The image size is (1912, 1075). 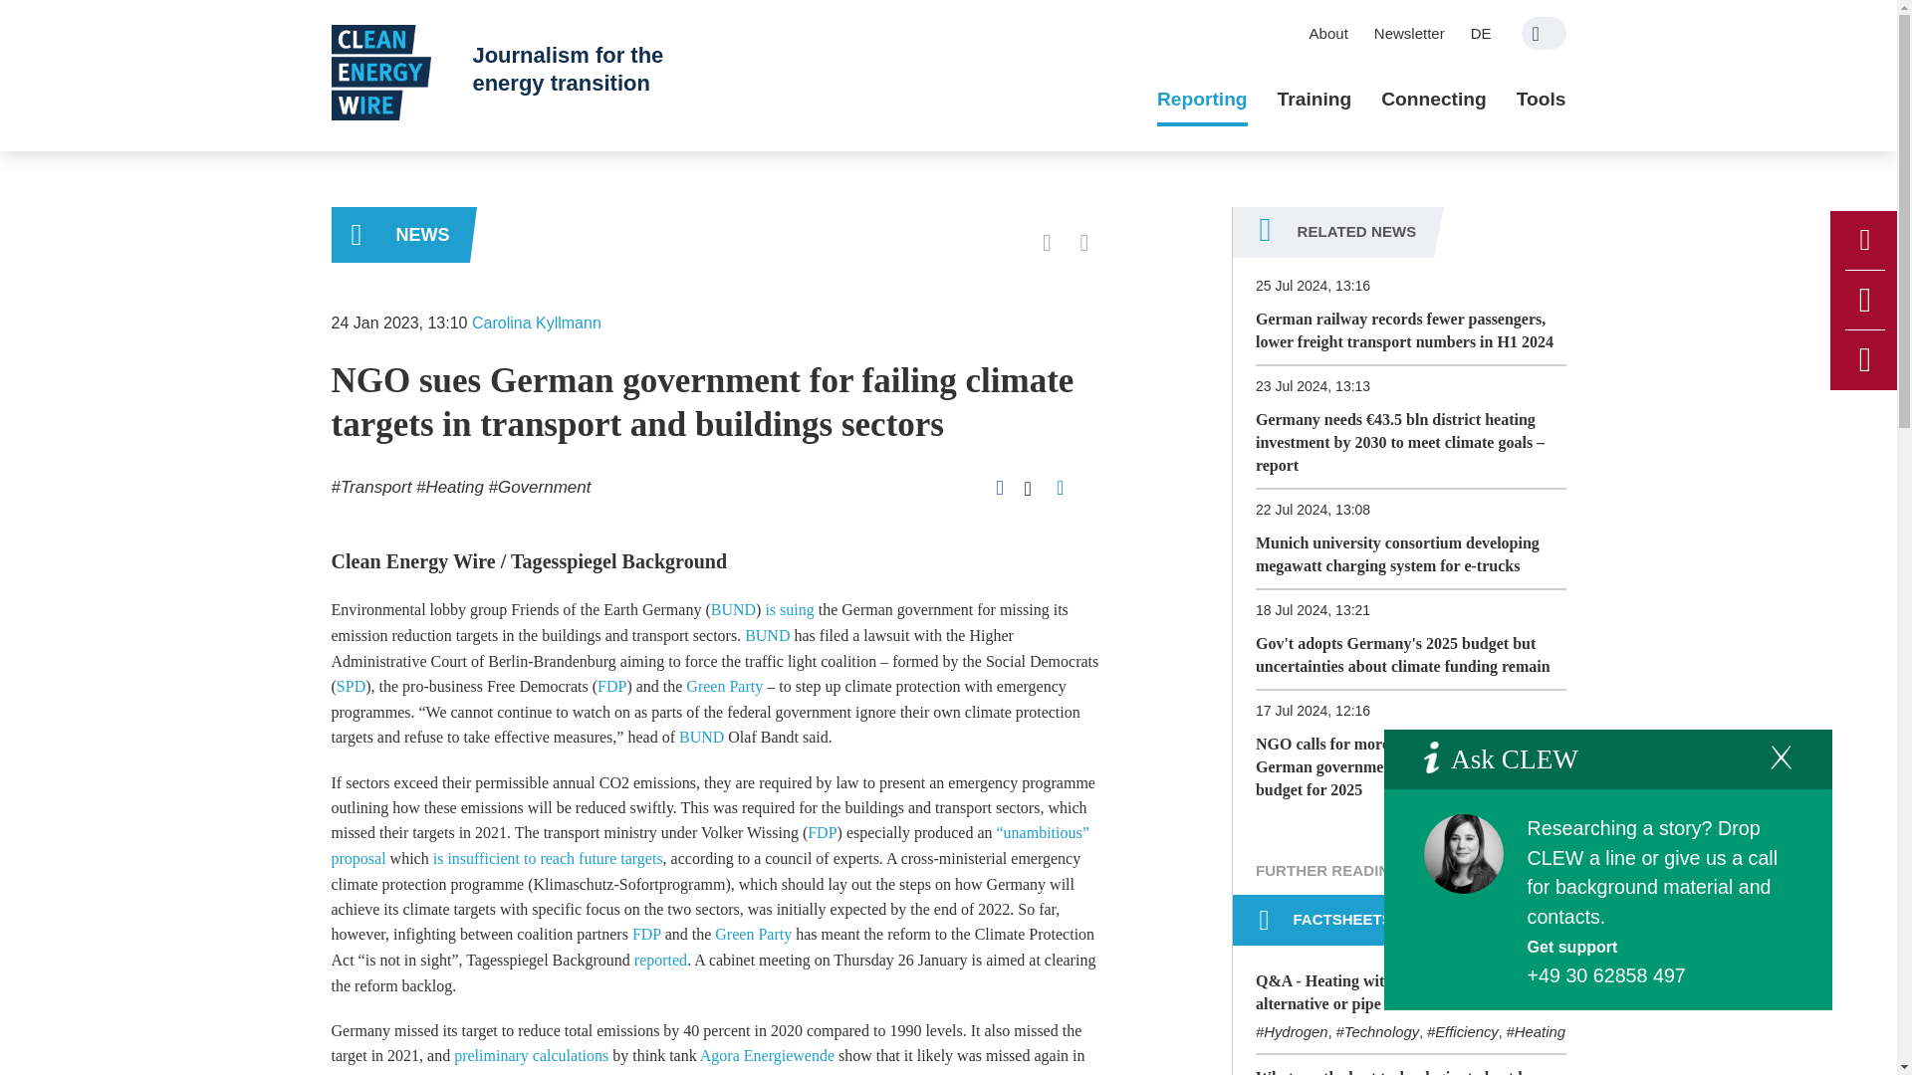 What do you see at coordinates (1544, 33) in the screenshot?
I see `Search` at bounding box center [1544, 33].